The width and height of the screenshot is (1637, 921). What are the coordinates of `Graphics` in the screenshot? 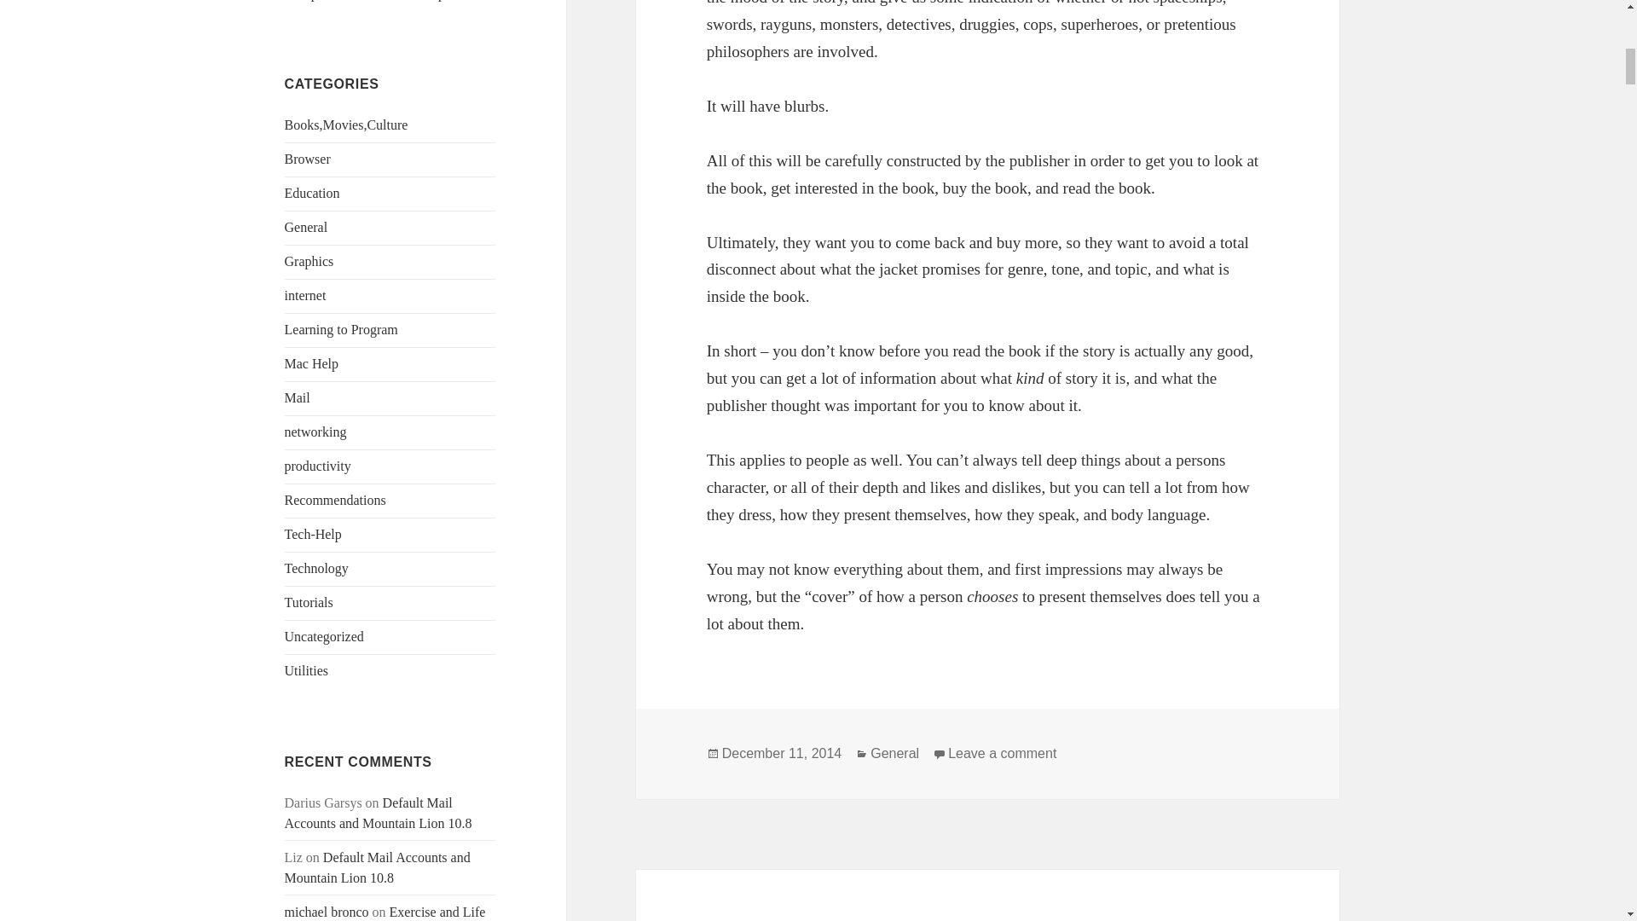 It's located at (309, 261).